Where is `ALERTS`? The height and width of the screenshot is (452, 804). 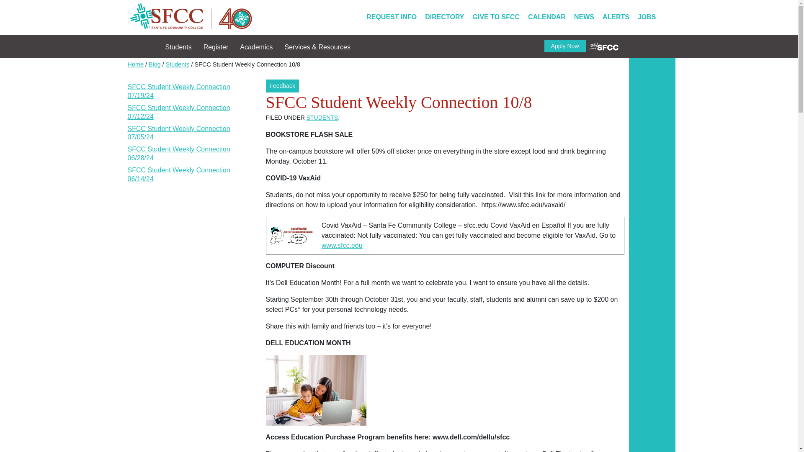
ALERTS is located at coordinates (616, 17).